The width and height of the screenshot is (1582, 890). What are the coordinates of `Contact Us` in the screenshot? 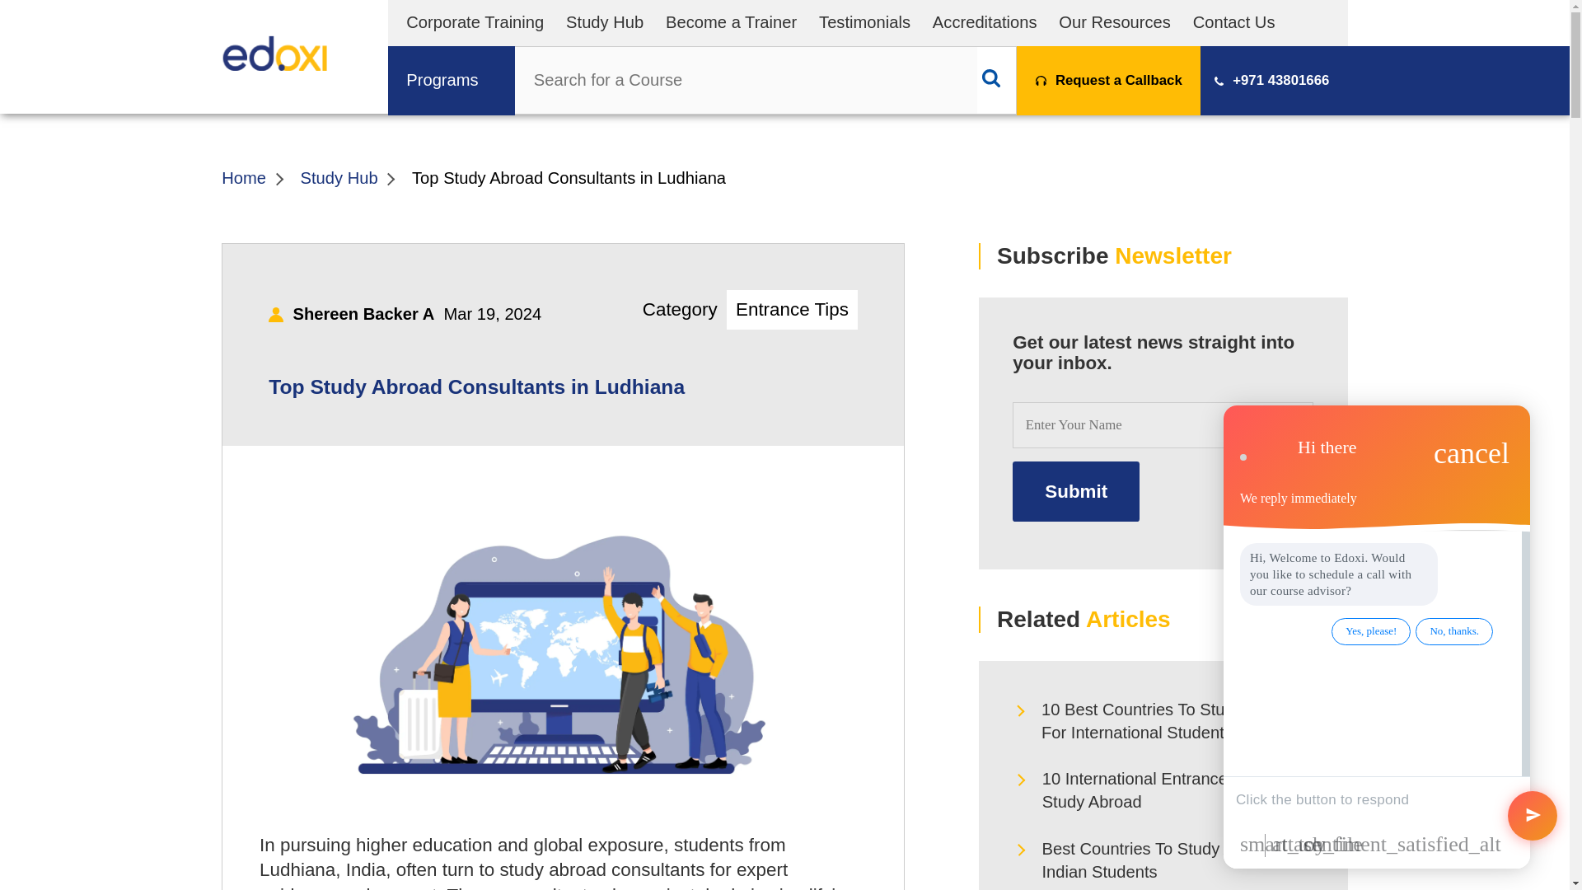 It's located at (1233, 21).